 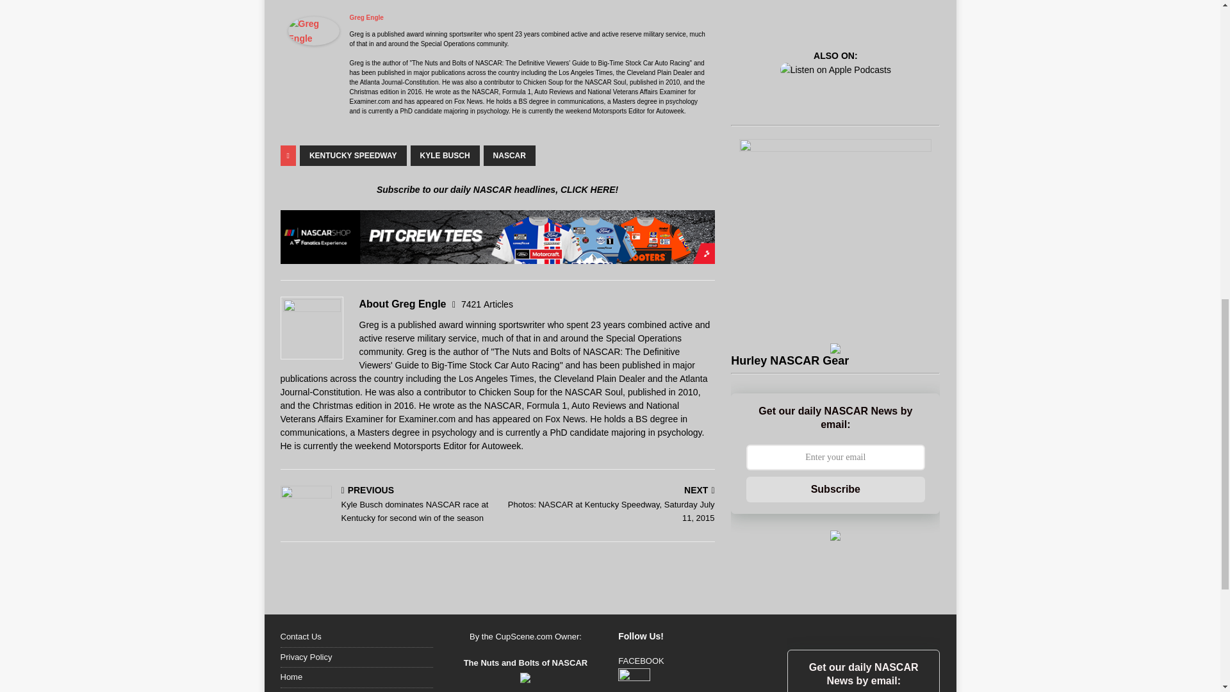 I want to click on Greg Engle, so click(x=366, y=17).